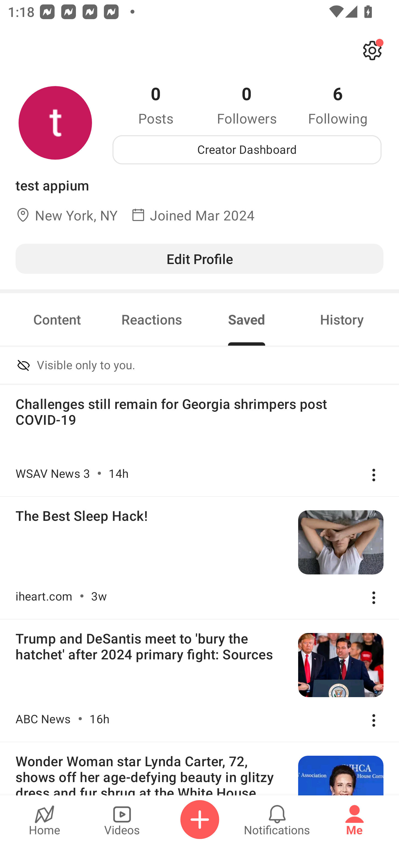  What do you see at coordinates (247, 104) in the screenshot?
I see `0 Followers` at bounding box center [247, 104].